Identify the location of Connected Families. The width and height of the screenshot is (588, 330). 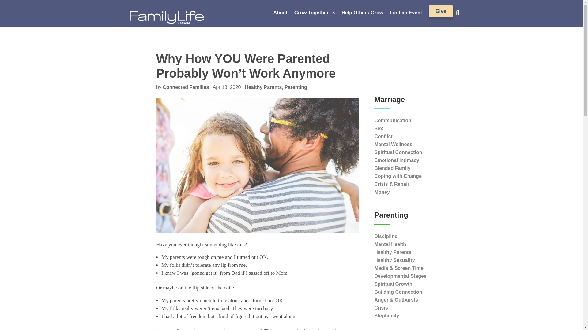
(186, 87).